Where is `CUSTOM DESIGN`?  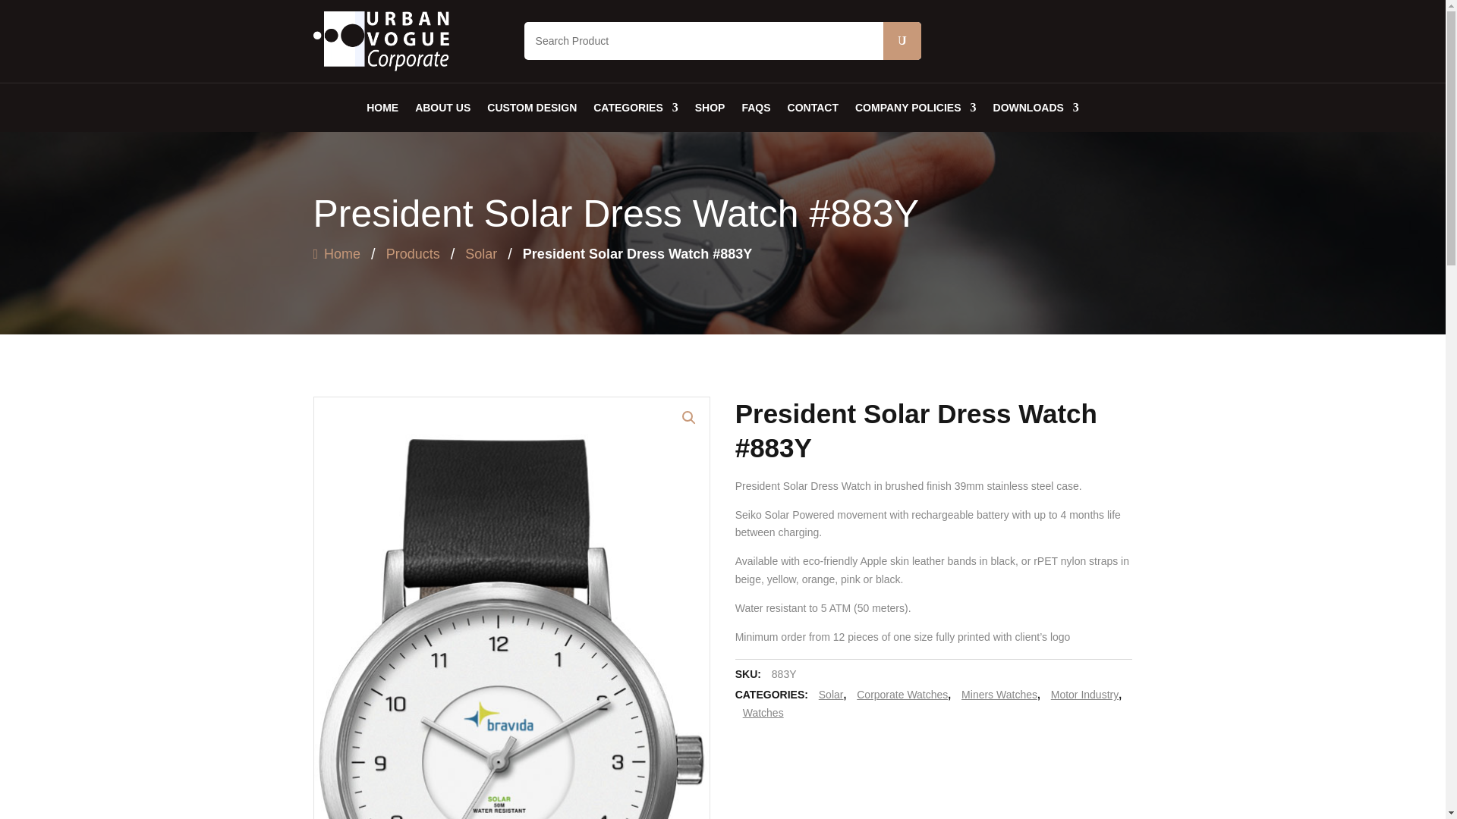 CUSTOM DESIGN is located at coordinates (531, 108).